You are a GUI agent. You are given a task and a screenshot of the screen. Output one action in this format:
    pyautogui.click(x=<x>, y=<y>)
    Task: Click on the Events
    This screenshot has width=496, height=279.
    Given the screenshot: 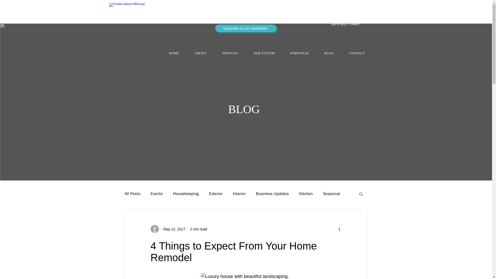 What is the action you would take?
    pyautogui.click(x=157, y=194)
    